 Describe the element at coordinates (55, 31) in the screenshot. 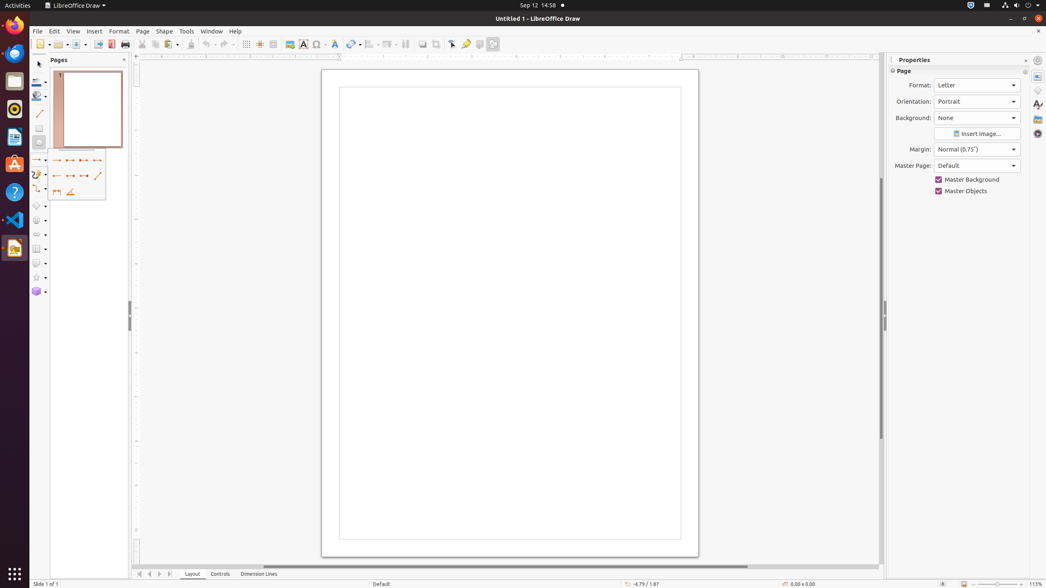

I see `Edit` at that location.